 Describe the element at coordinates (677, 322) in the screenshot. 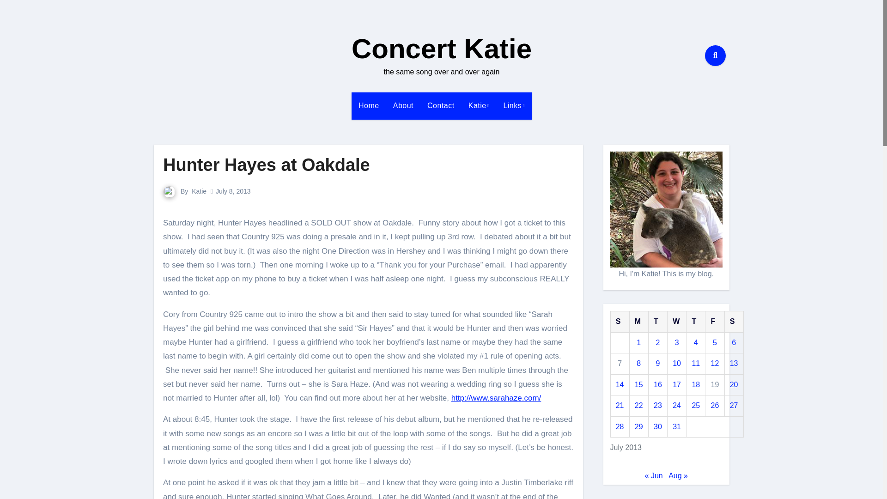

I see `Wednesday` at that location.